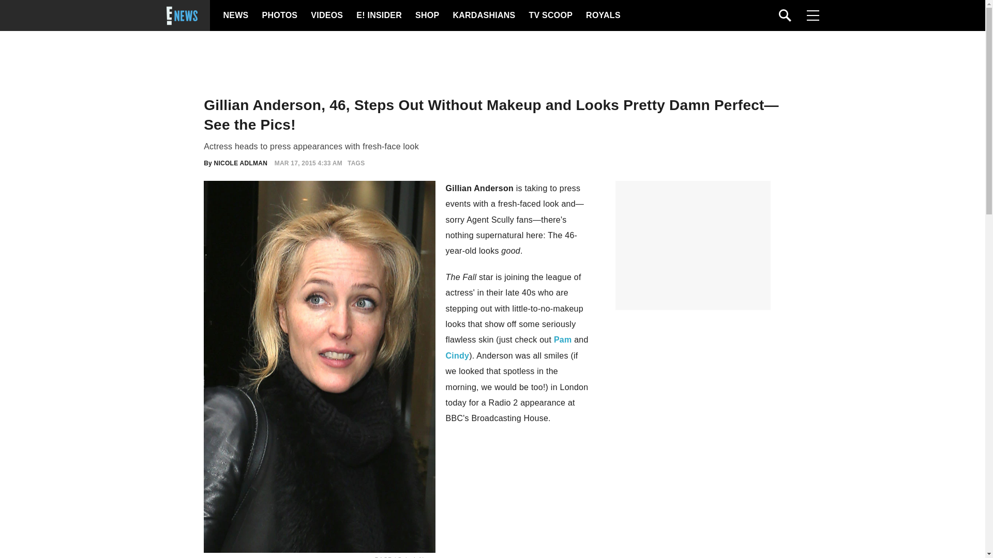  I want to click on KARDASHIANS, so click(483, 16).